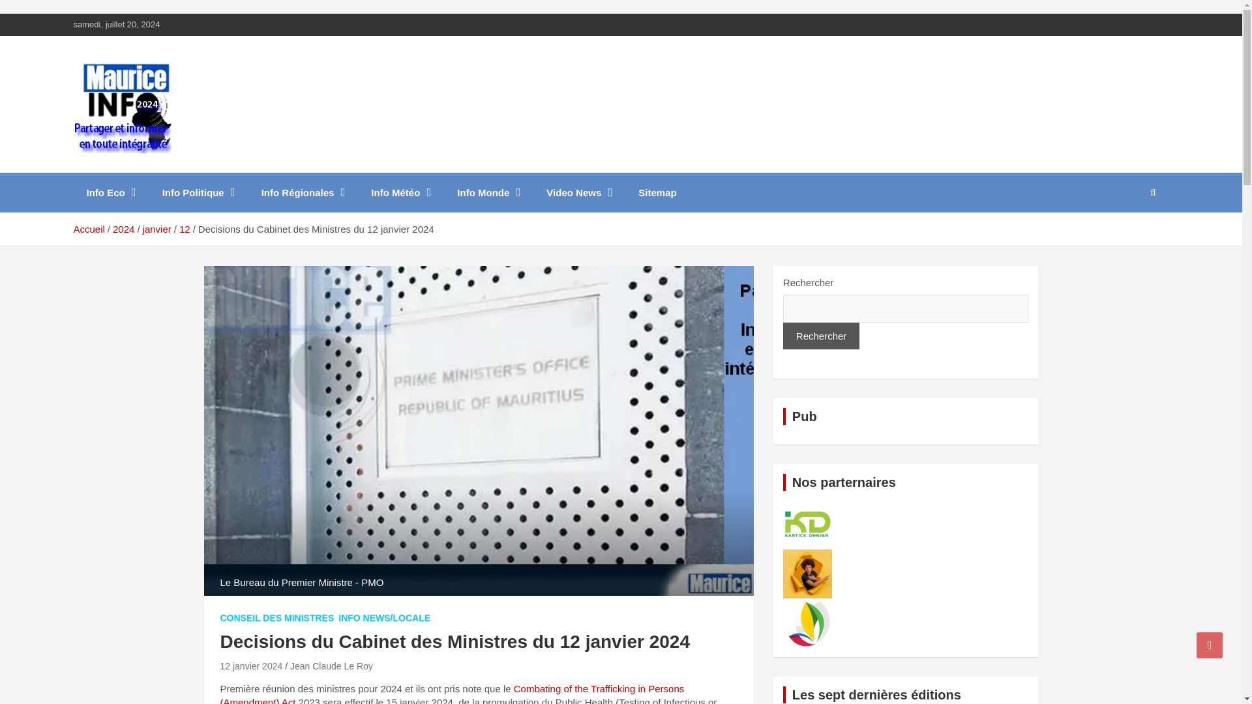 The height and width of the screenshot is (704, 1252). What do you see at coordinates (251, 666) in the screenshot?
I see `Decisions du Cabinet des Ministres du 12 janvier 2024` at bounding box center [251, 666].